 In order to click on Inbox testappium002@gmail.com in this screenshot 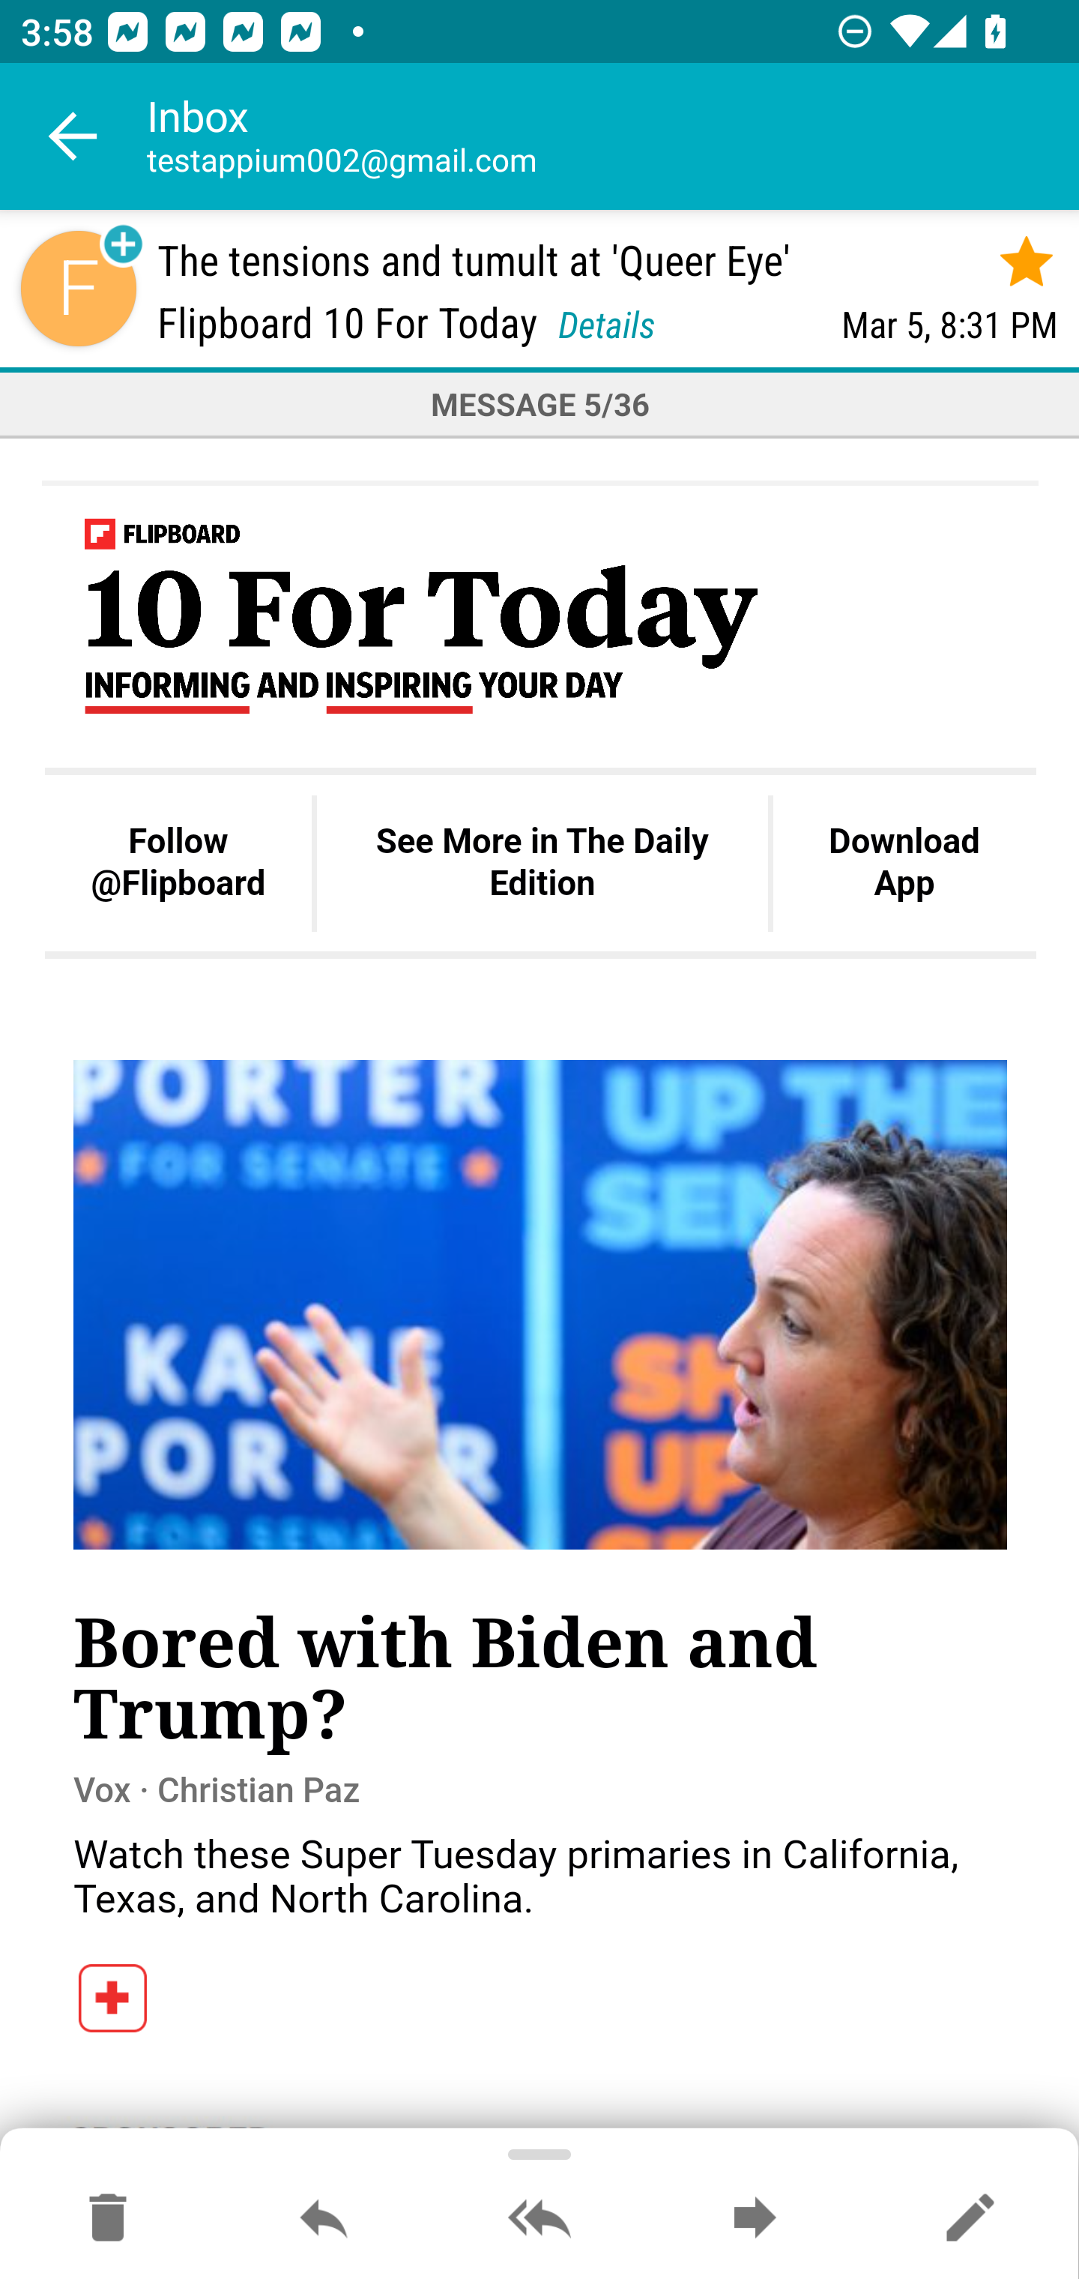, I will do `click(613, 136)`.